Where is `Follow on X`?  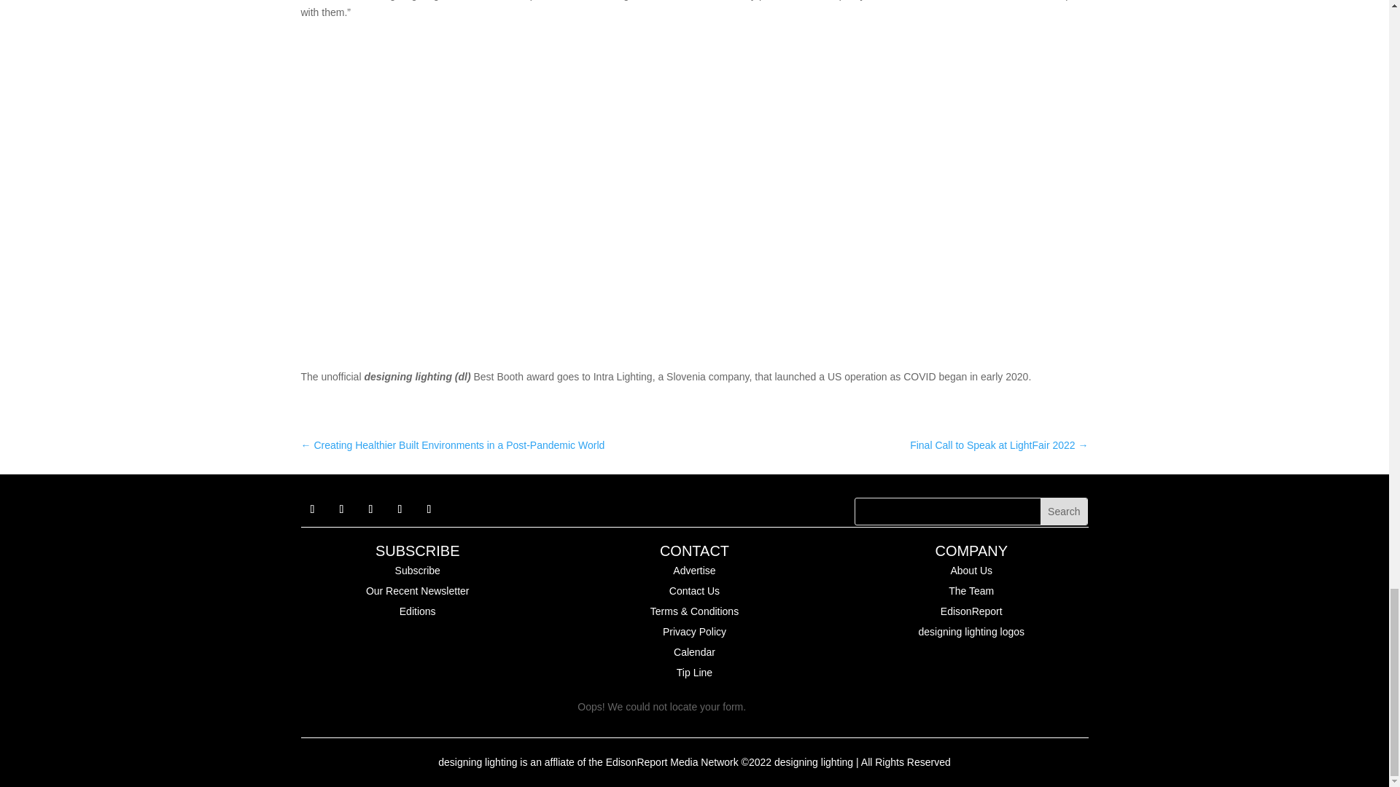 Follow on X is located at coordinates (341, 509).